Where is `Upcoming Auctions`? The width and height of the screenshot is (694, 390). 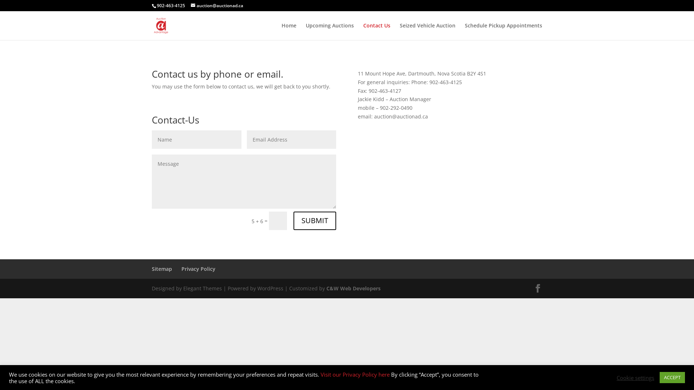 Upcoming Auctions is located at coordinates (330, 32).